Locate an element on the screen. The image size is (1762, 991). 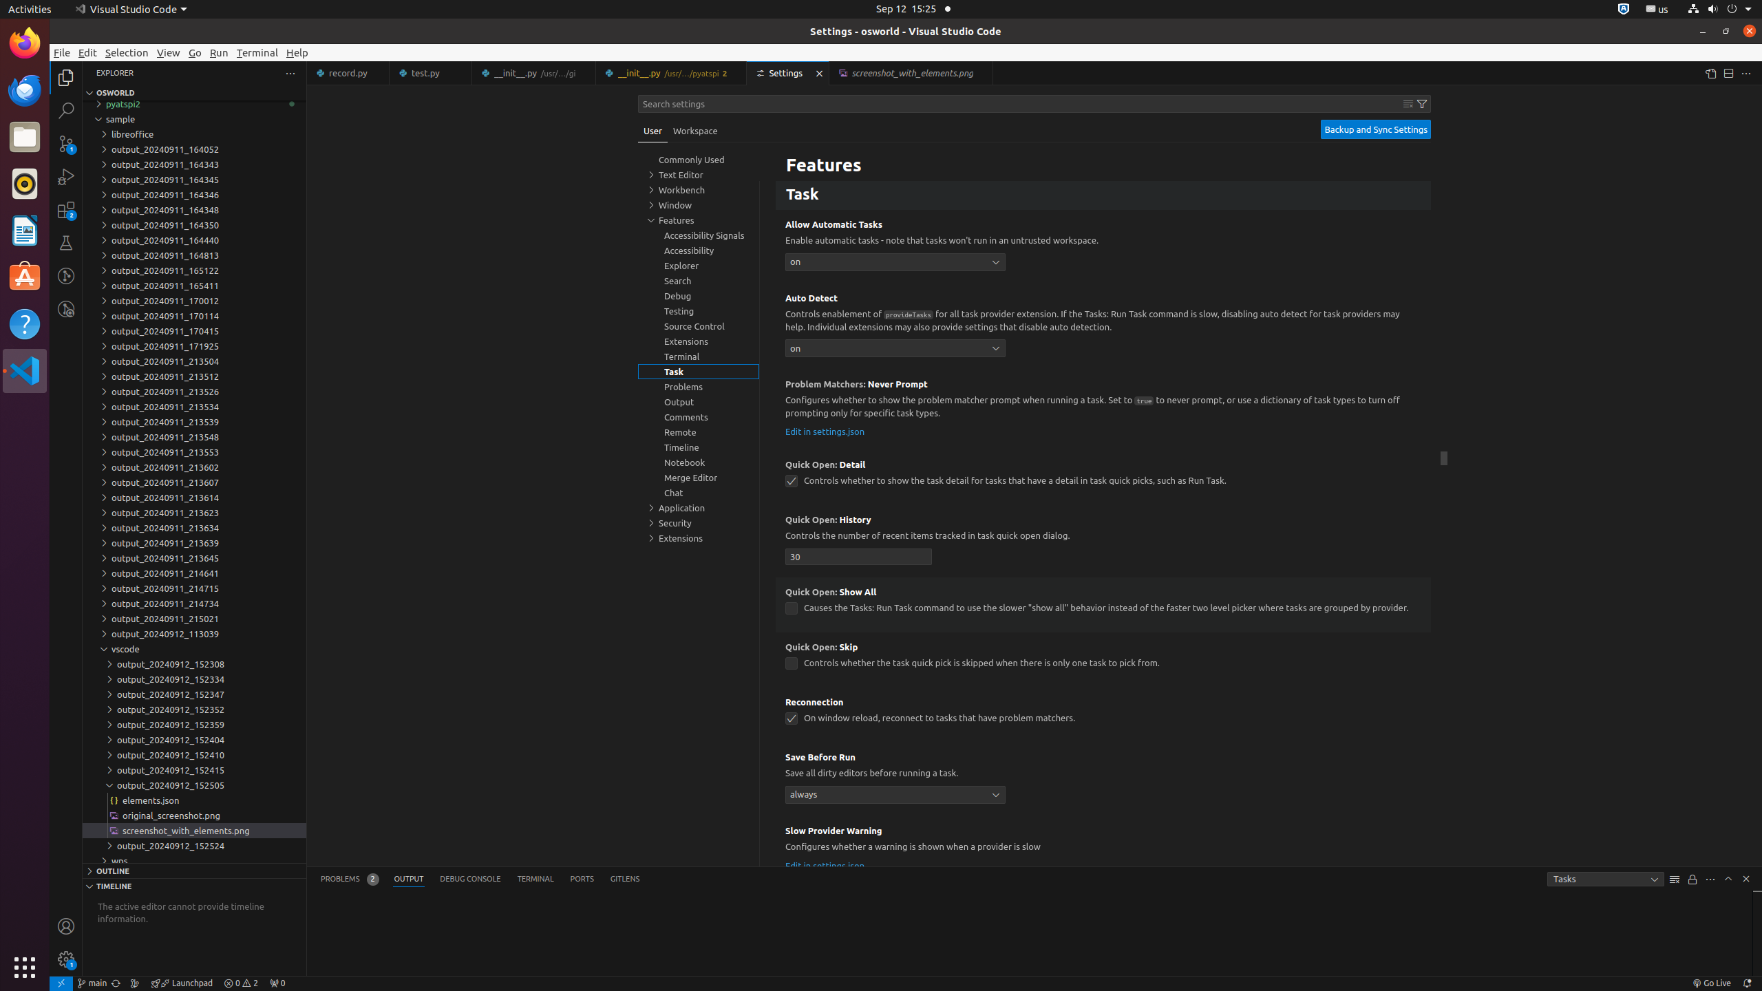
screenshot_with_elements.png is located at coordinates (194, 831).